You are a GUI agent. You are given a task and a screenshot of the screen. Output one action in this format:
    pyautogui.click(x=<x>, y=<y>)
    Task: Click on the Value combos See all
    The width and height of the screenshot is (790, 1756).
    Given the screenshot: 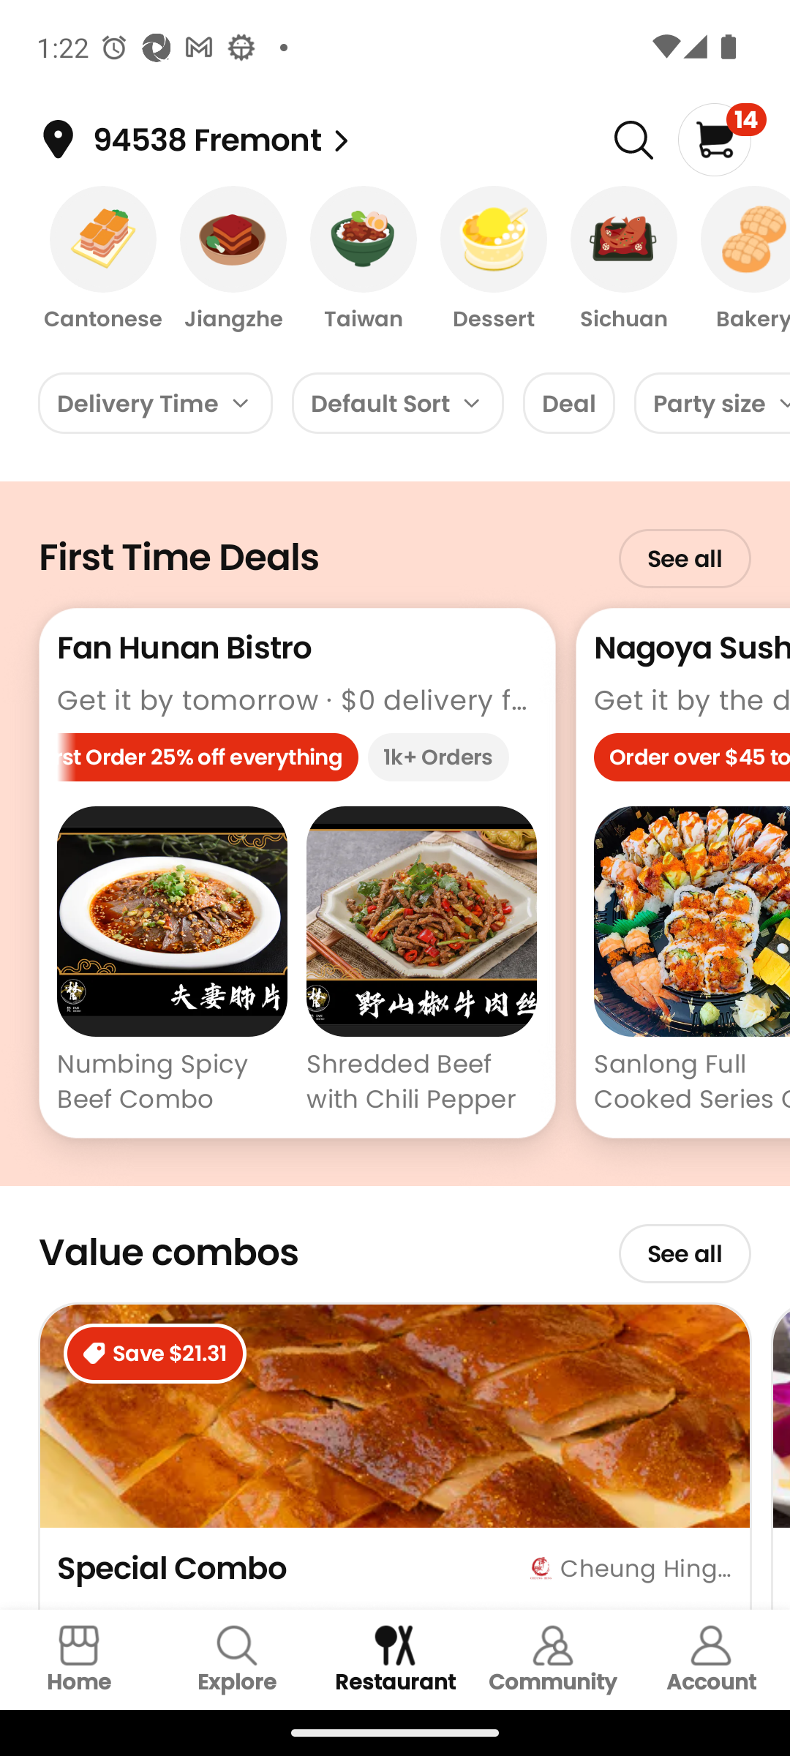 What is the action you would take?
    pyautogui.click(x=395, y=1244)
    